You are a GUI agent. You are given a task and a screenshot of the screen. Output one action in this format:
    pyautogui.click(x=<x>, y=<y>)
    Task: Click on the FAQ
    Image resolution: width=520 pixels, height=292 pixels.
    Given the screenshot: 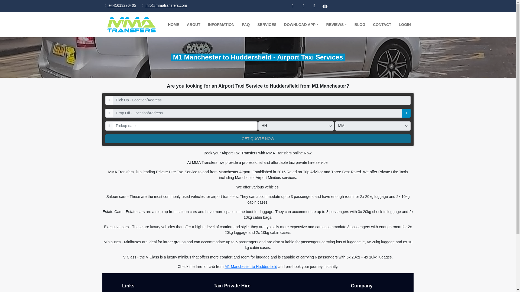 What is the action you would take?
    pyautogui.click(x=246, y=25)
    